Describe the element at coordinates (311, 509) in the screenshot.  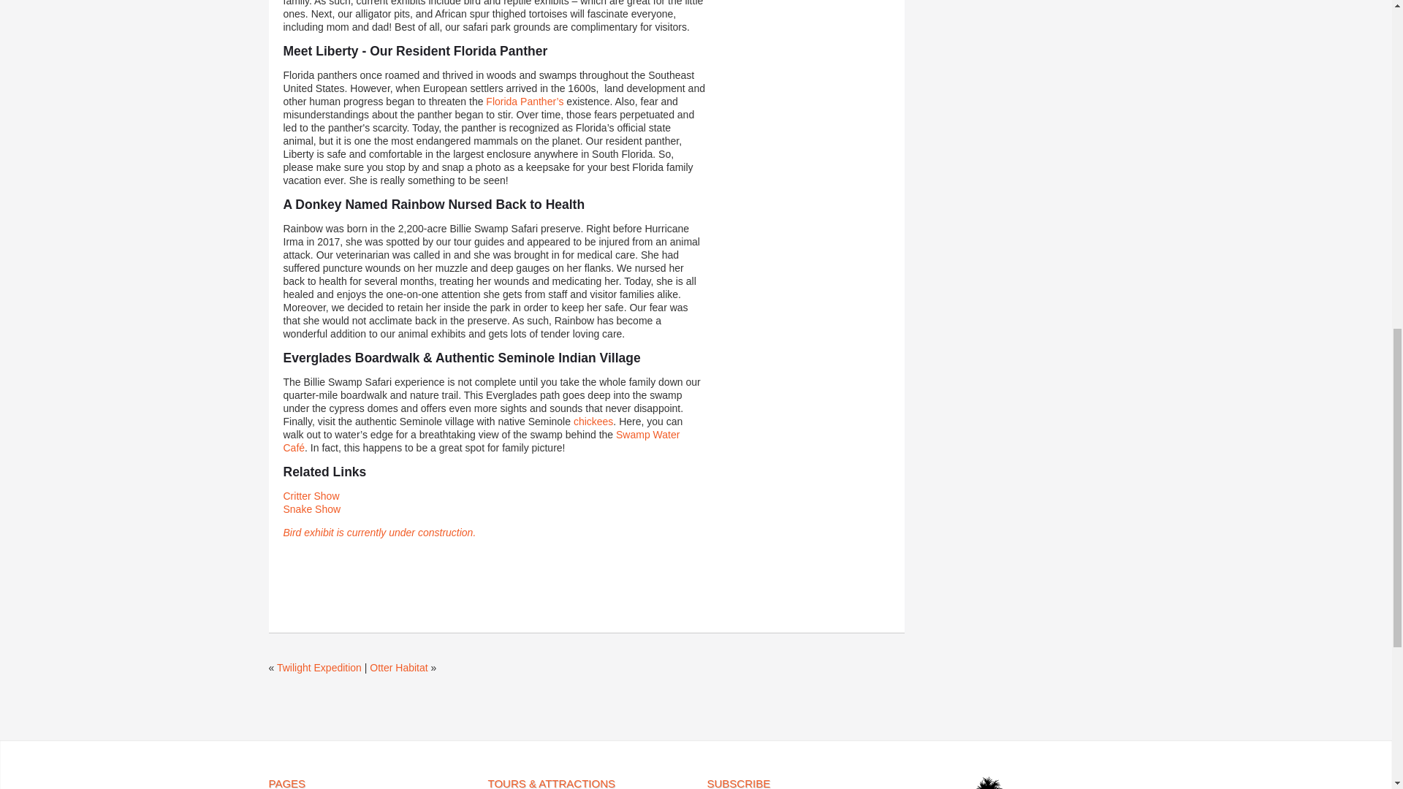
I see `Snake Show` at that location.